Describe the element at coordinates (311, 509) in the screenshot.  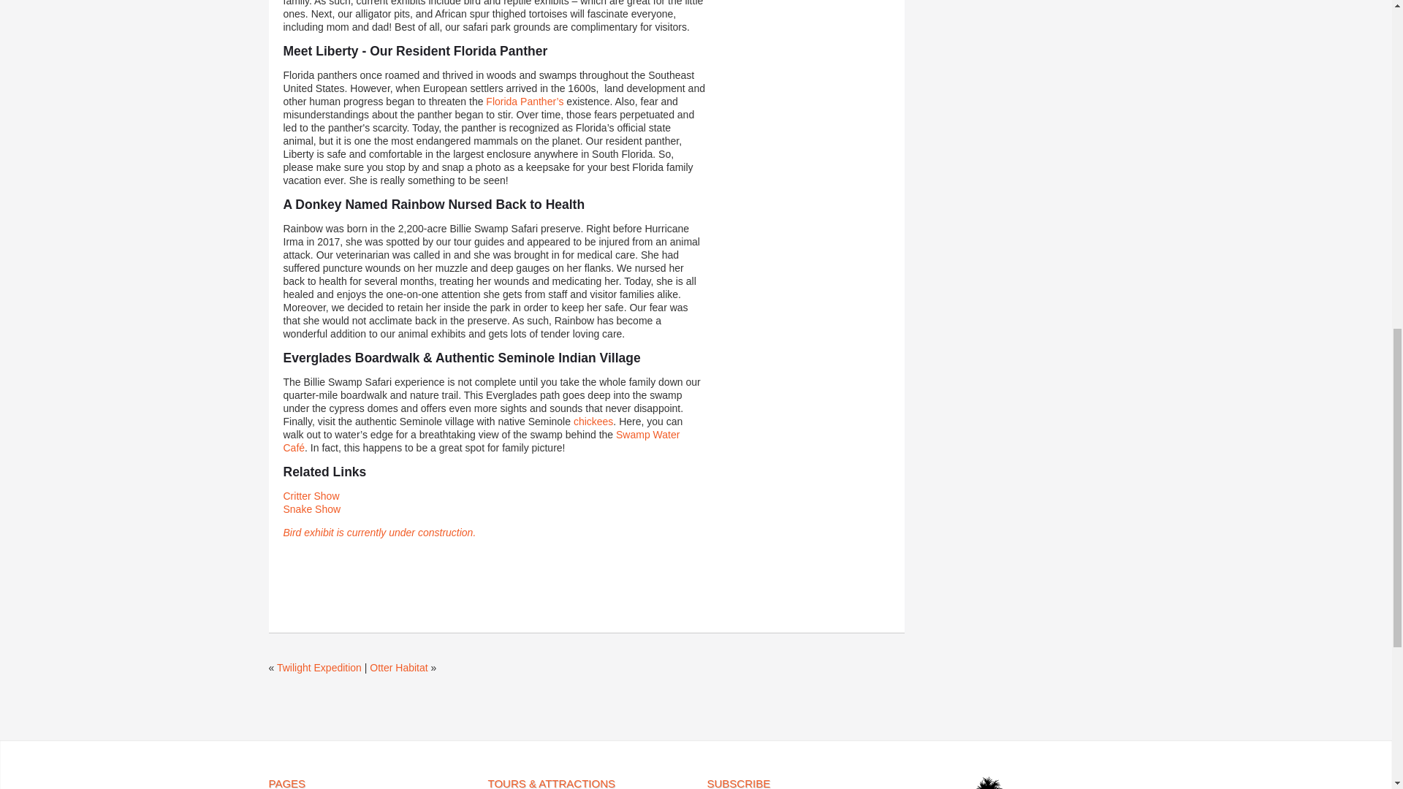
I see `Snake Show` at that location.